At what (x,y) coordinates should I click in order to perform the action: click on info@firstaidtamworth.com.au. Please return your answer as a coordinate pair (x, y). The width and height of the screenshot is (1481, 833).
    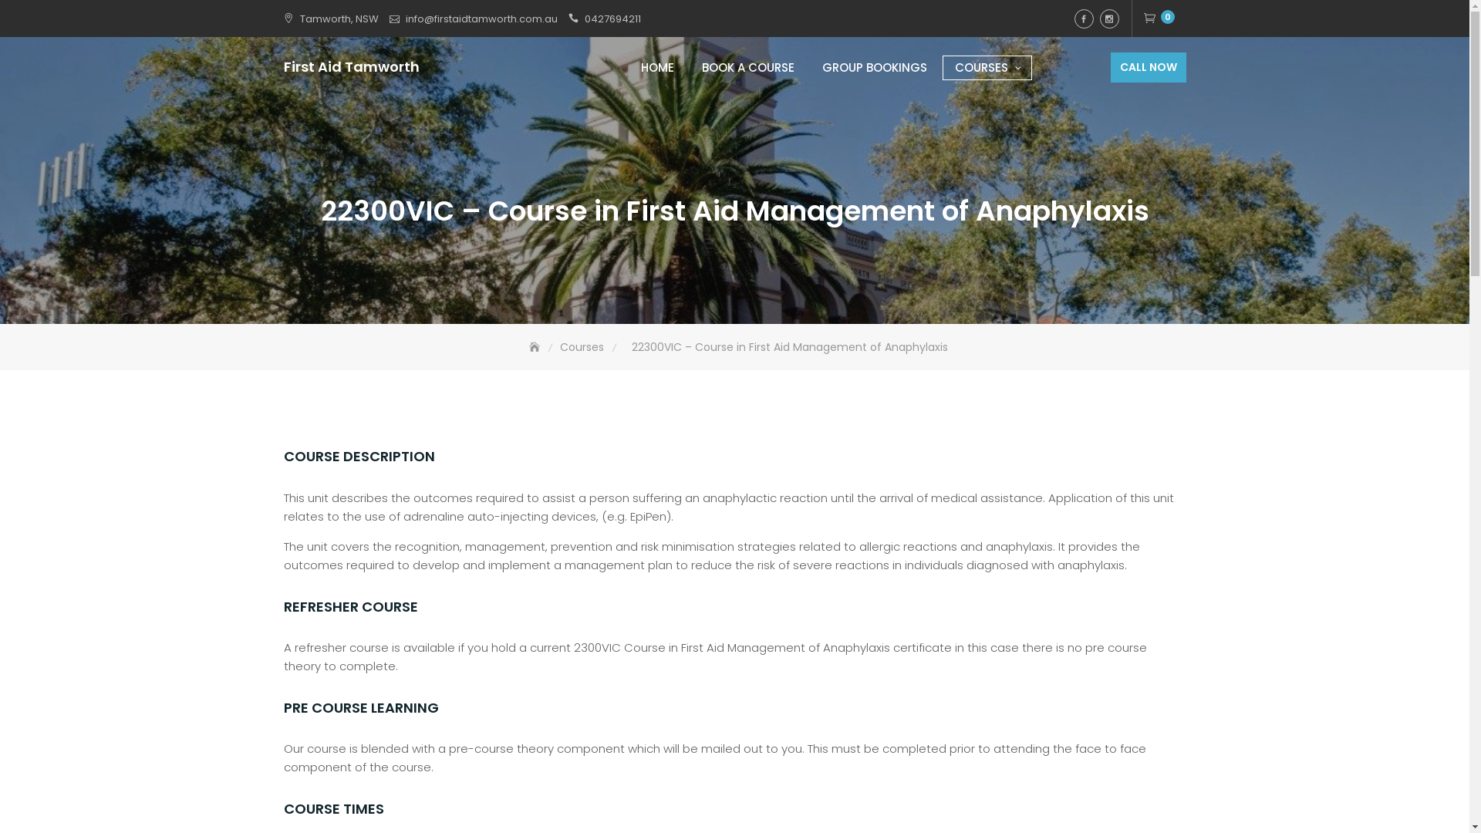
    Looking at the image, I should click on (481, 19).